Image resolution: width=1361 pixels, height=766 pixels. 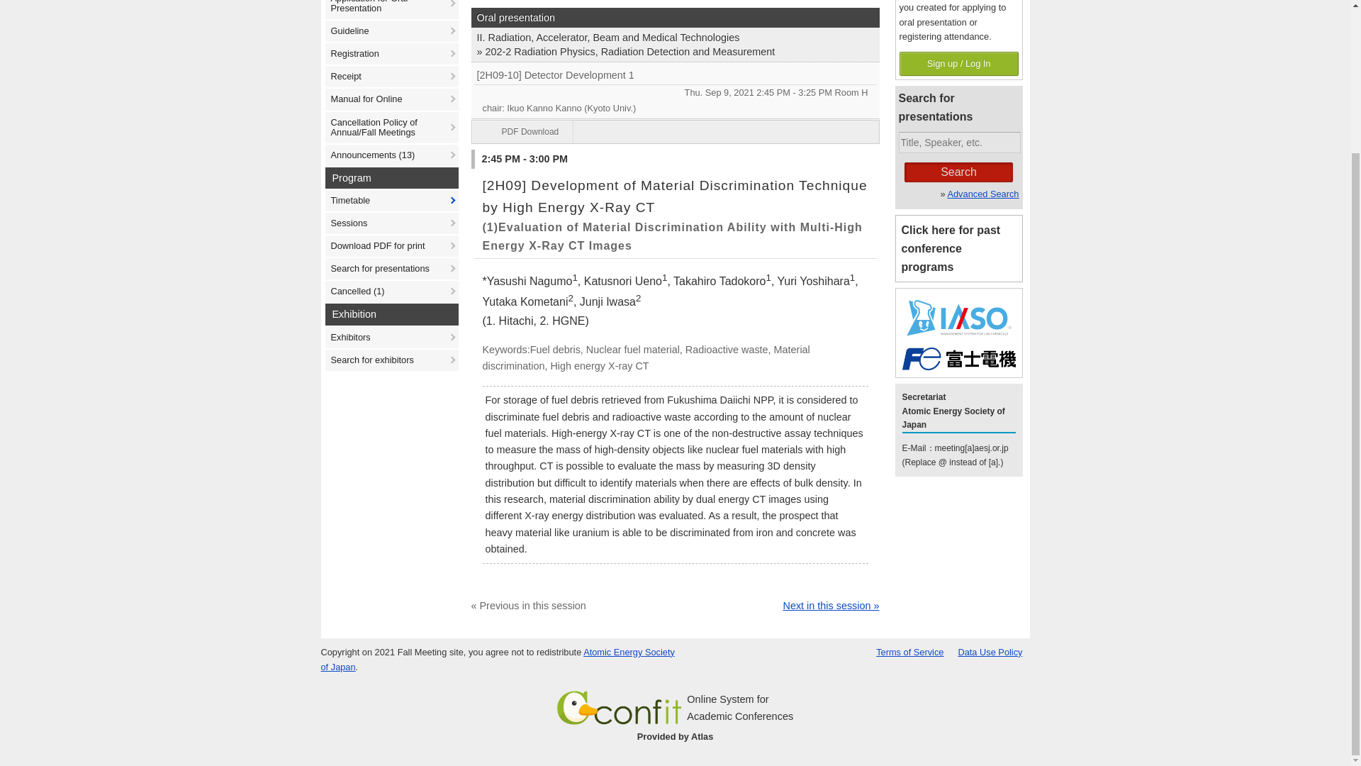 What do you see at coordinates (851, 93) in the screenshot?
I see `Place` at bounding box center [851, 93].